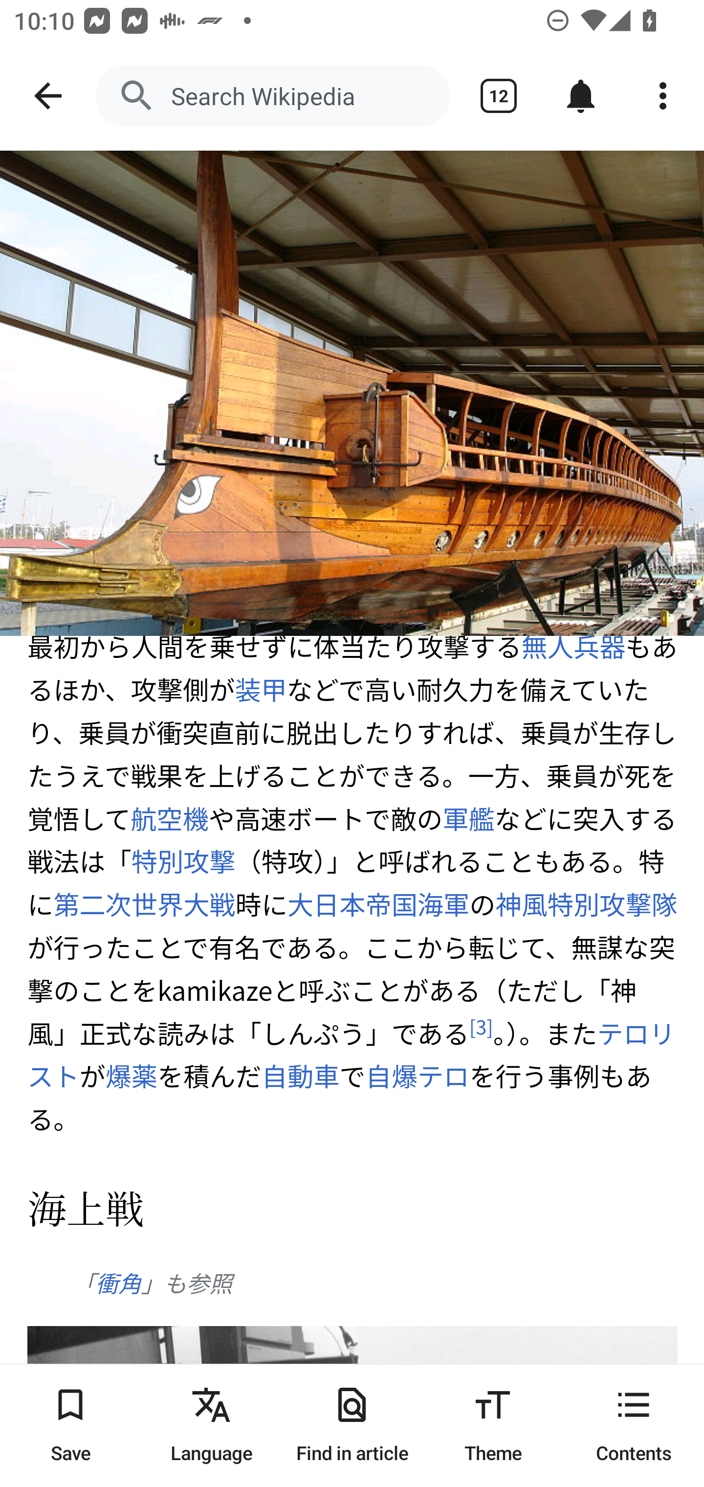 This screenshot has height=1487, width=704. Describe the element at coordinates (468, 818) in the screenshot. I see `軍艦` at that location.